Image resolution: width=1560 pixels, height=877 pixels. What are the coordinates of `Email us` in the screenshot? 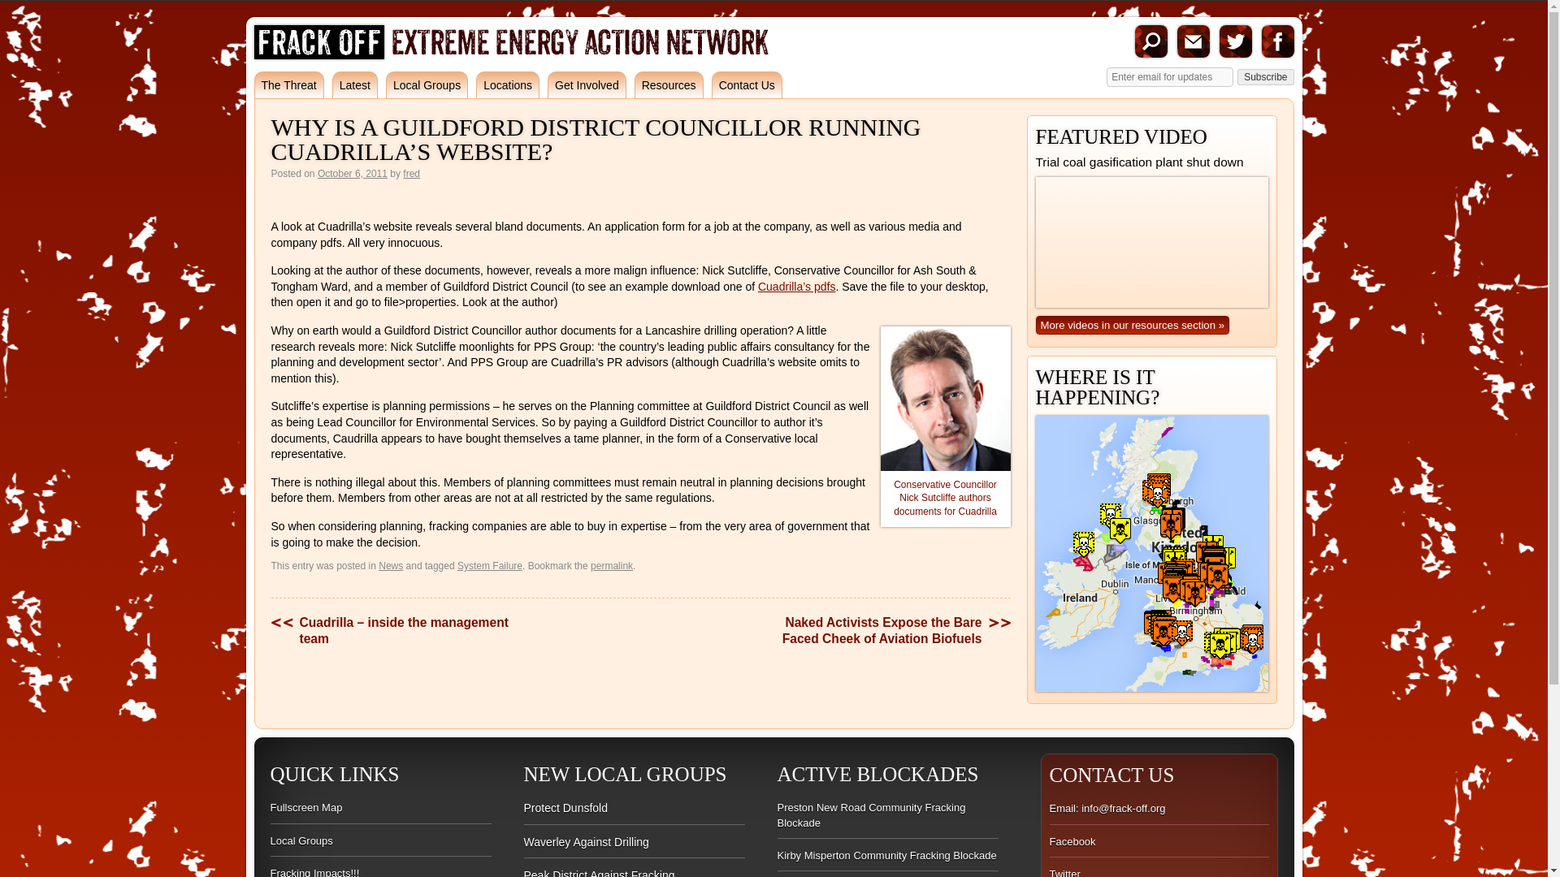 It's located at (1193, 41).